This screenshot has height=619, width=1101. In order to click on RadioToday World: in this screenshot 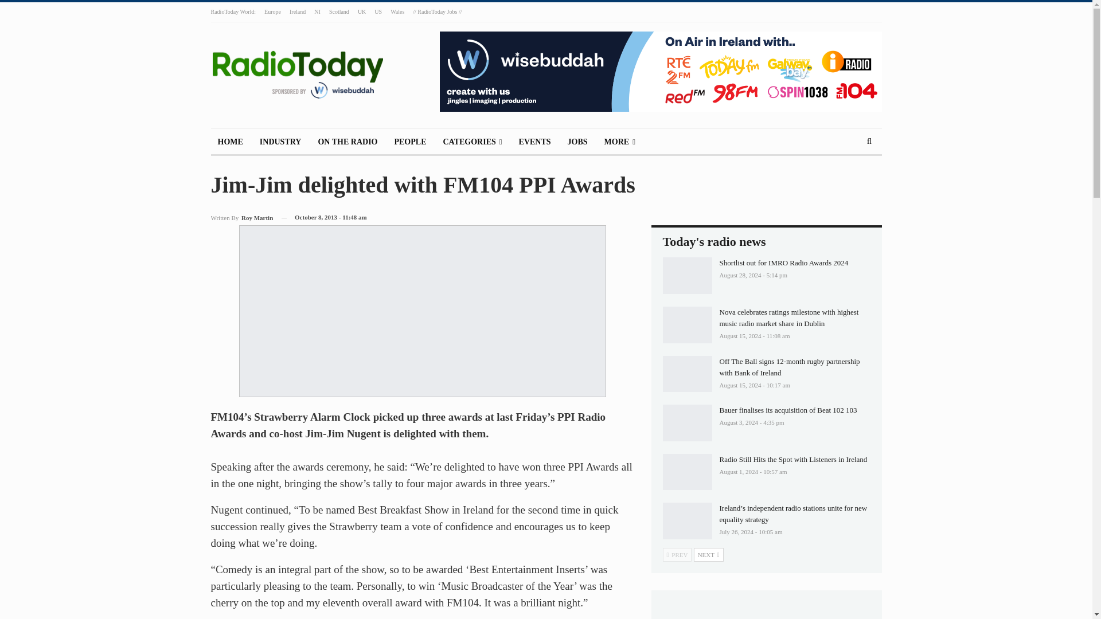, I will do `click(234, 11)`.